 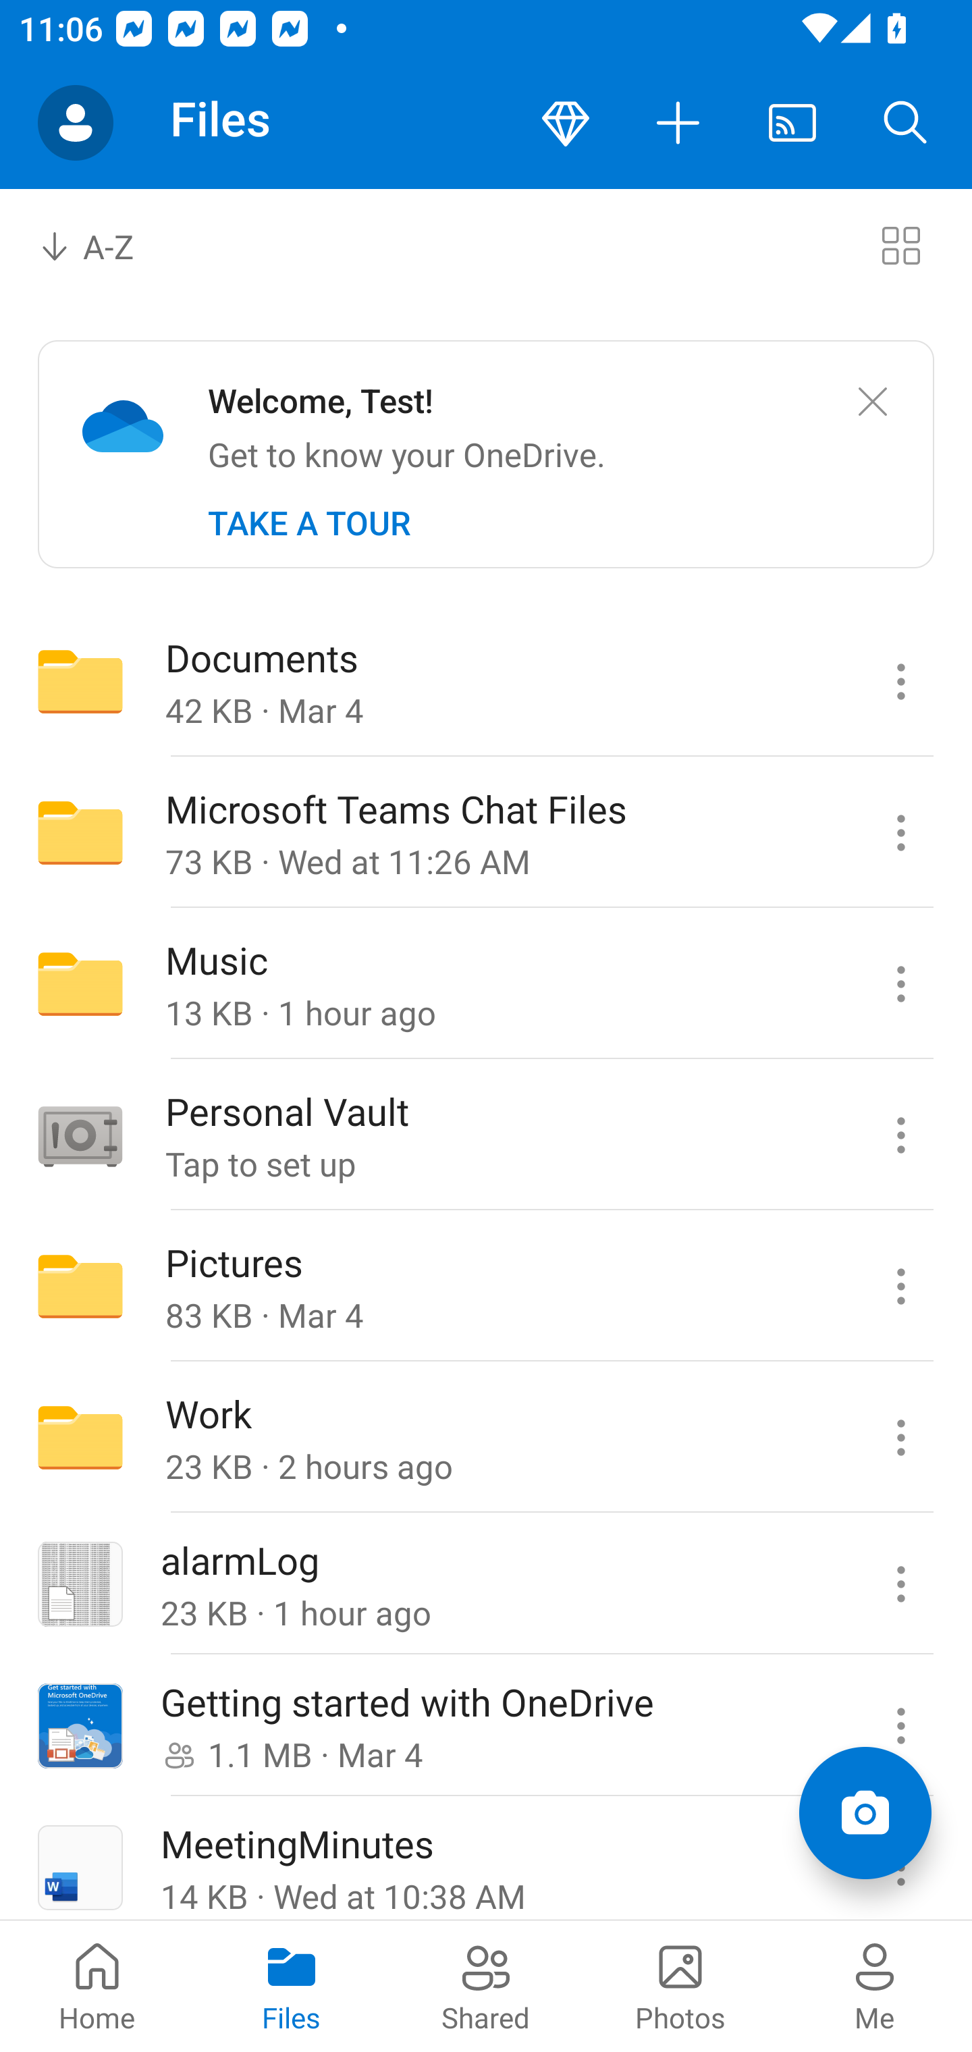 I want to click on More actions button, so click(x=679, y=123).